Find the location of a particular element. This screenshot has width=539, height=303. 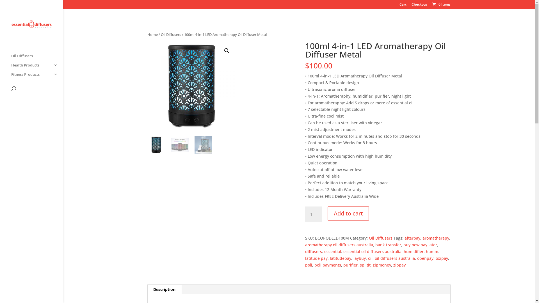

Add to cart is located at coordinates (348, 214).